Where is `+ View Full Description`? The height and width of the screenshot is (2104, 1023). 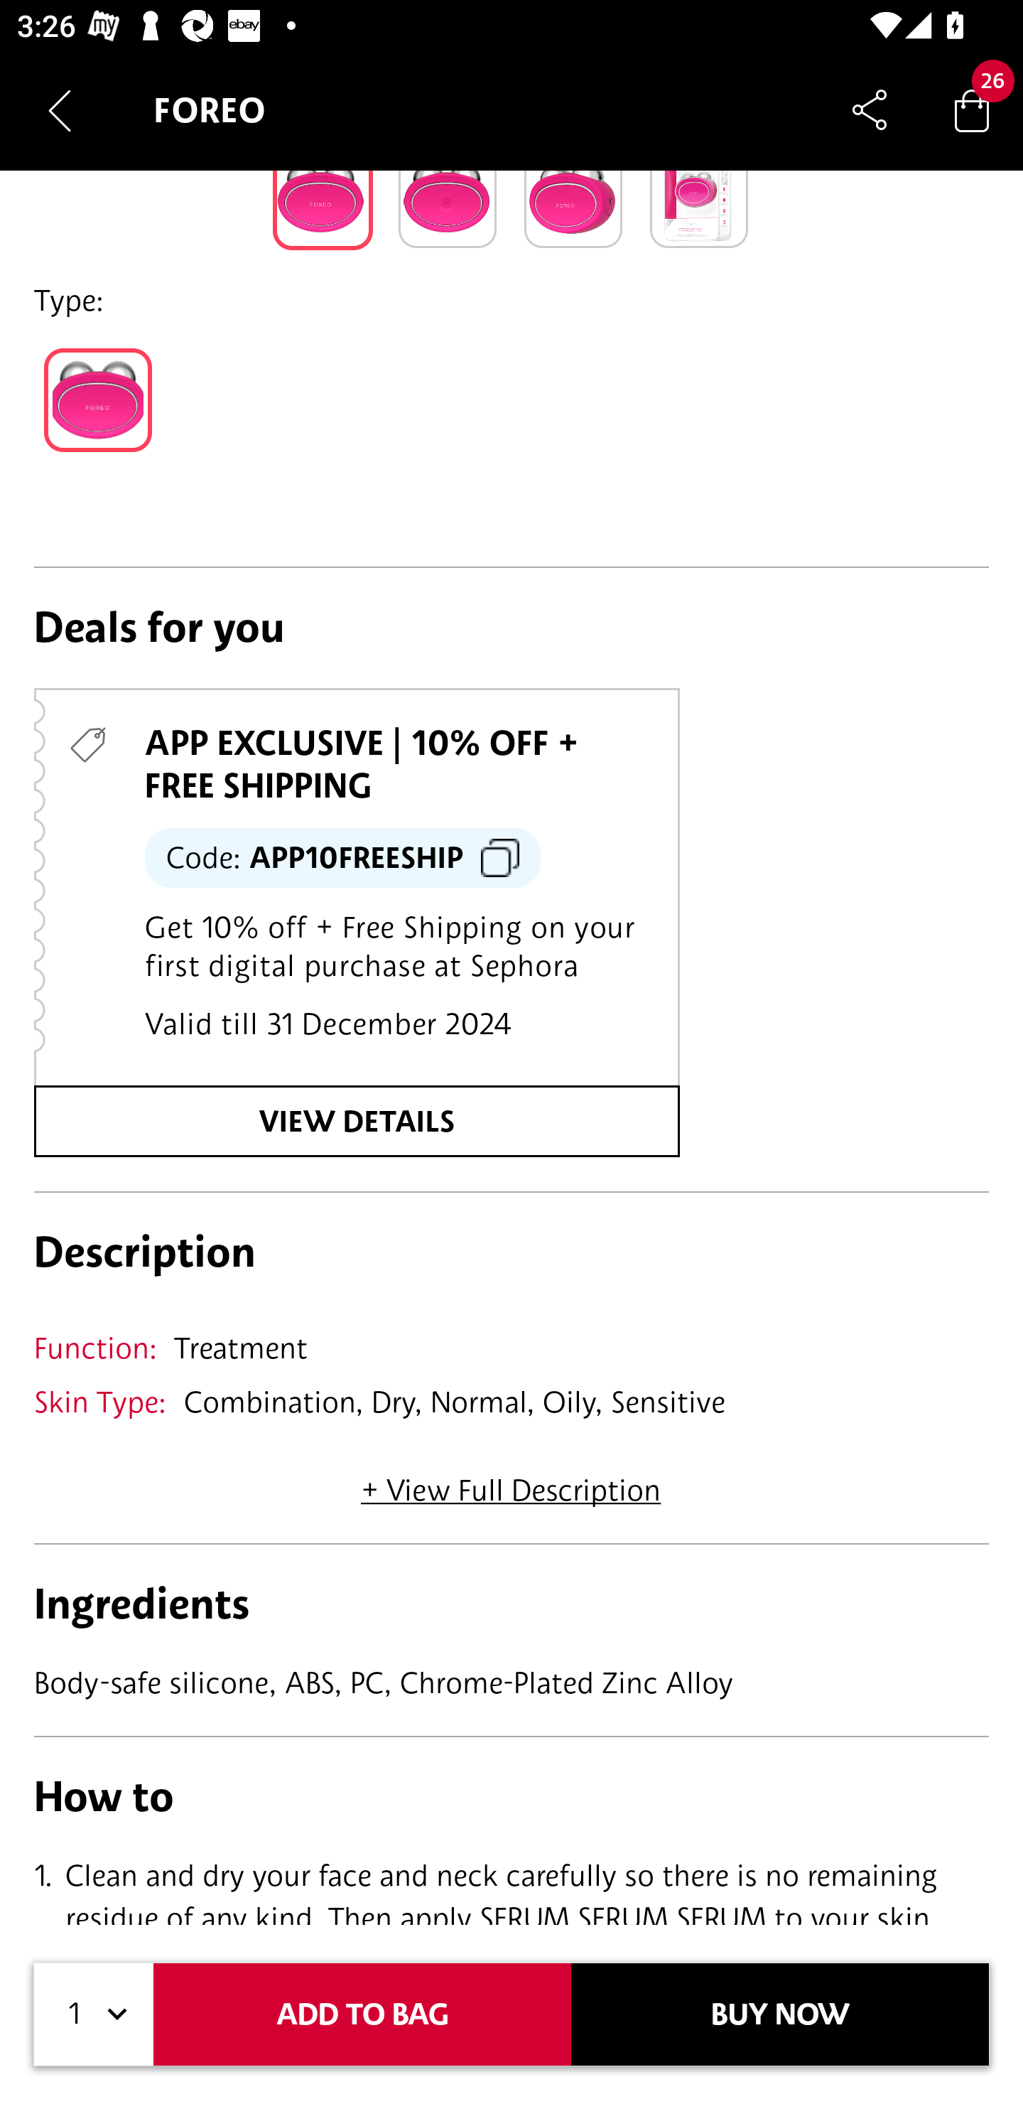
+ View Full Description is located at coordinates (511, 1482).